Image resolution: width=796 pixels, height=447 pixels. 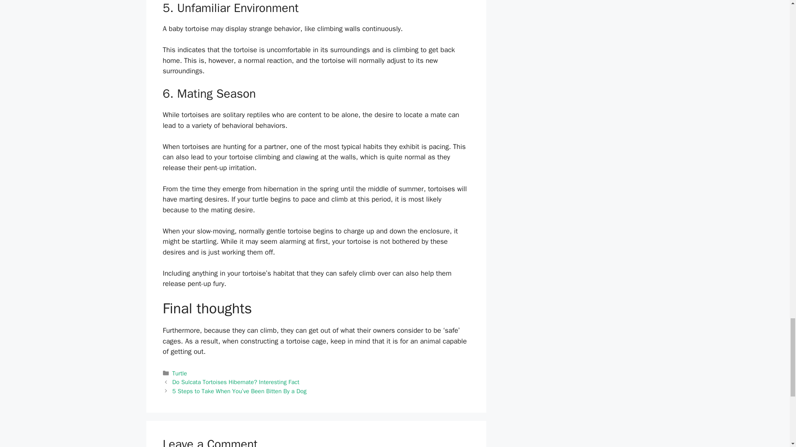 I want to click on Do Sulcata Tortoises Hibernate? Interesting Fact, so click(x=235, y=382).